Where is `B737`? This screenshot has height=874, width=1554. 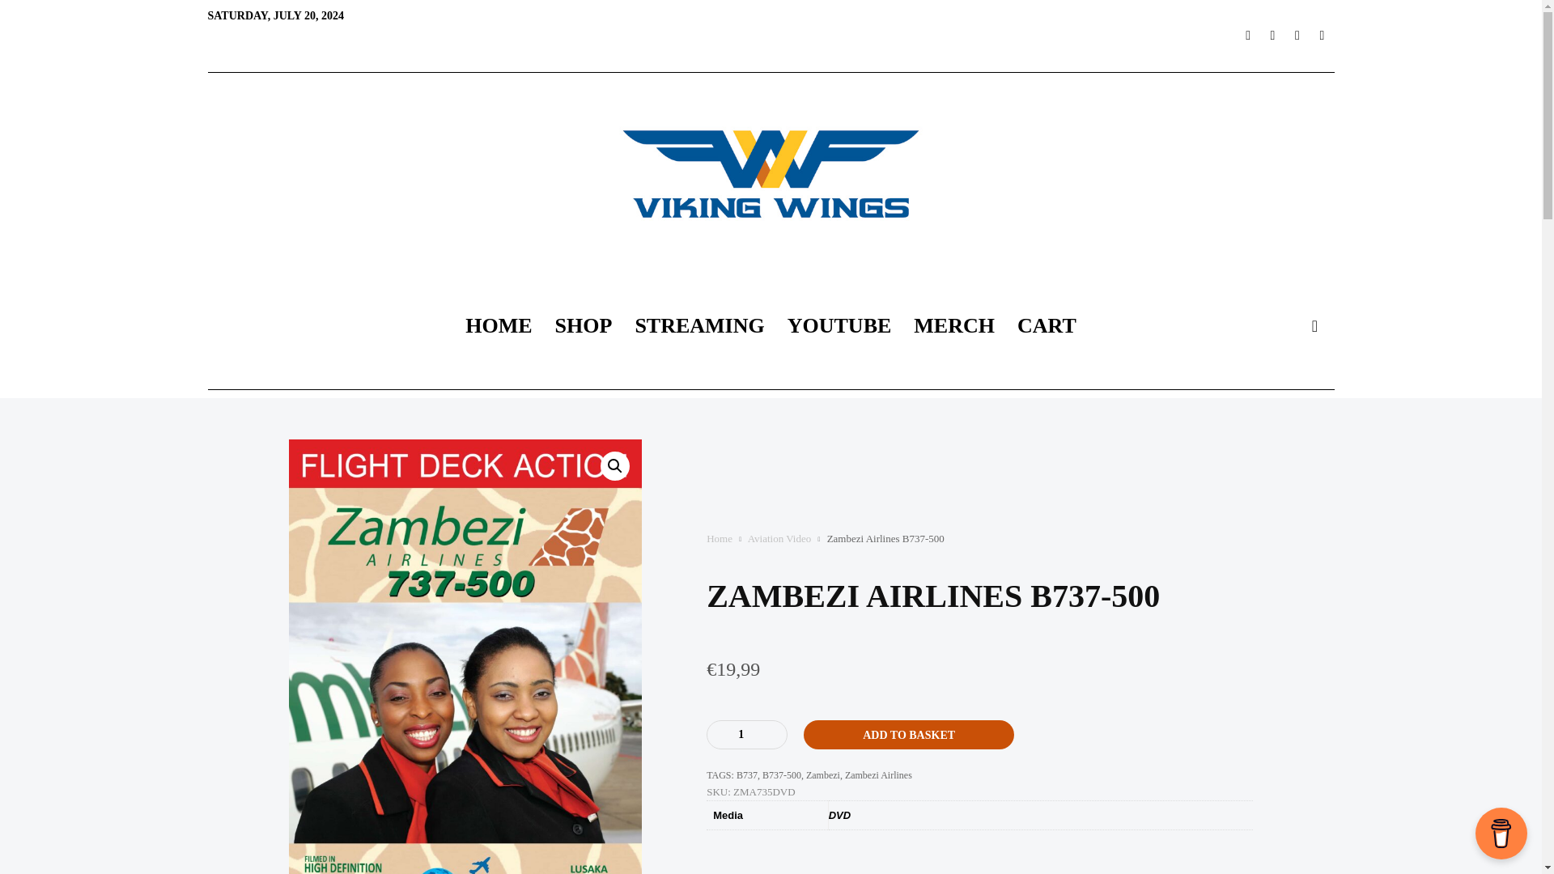
B737 is located at coordinates (747, 775).